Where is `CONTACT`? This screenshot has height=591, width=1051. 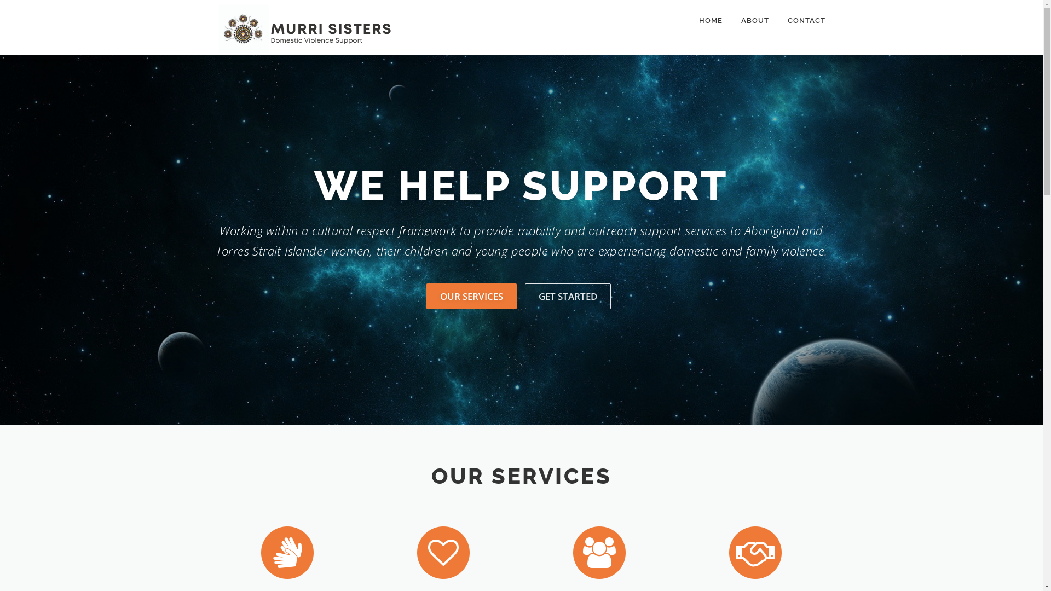
CONTACT is located at coordinates (802, 21).